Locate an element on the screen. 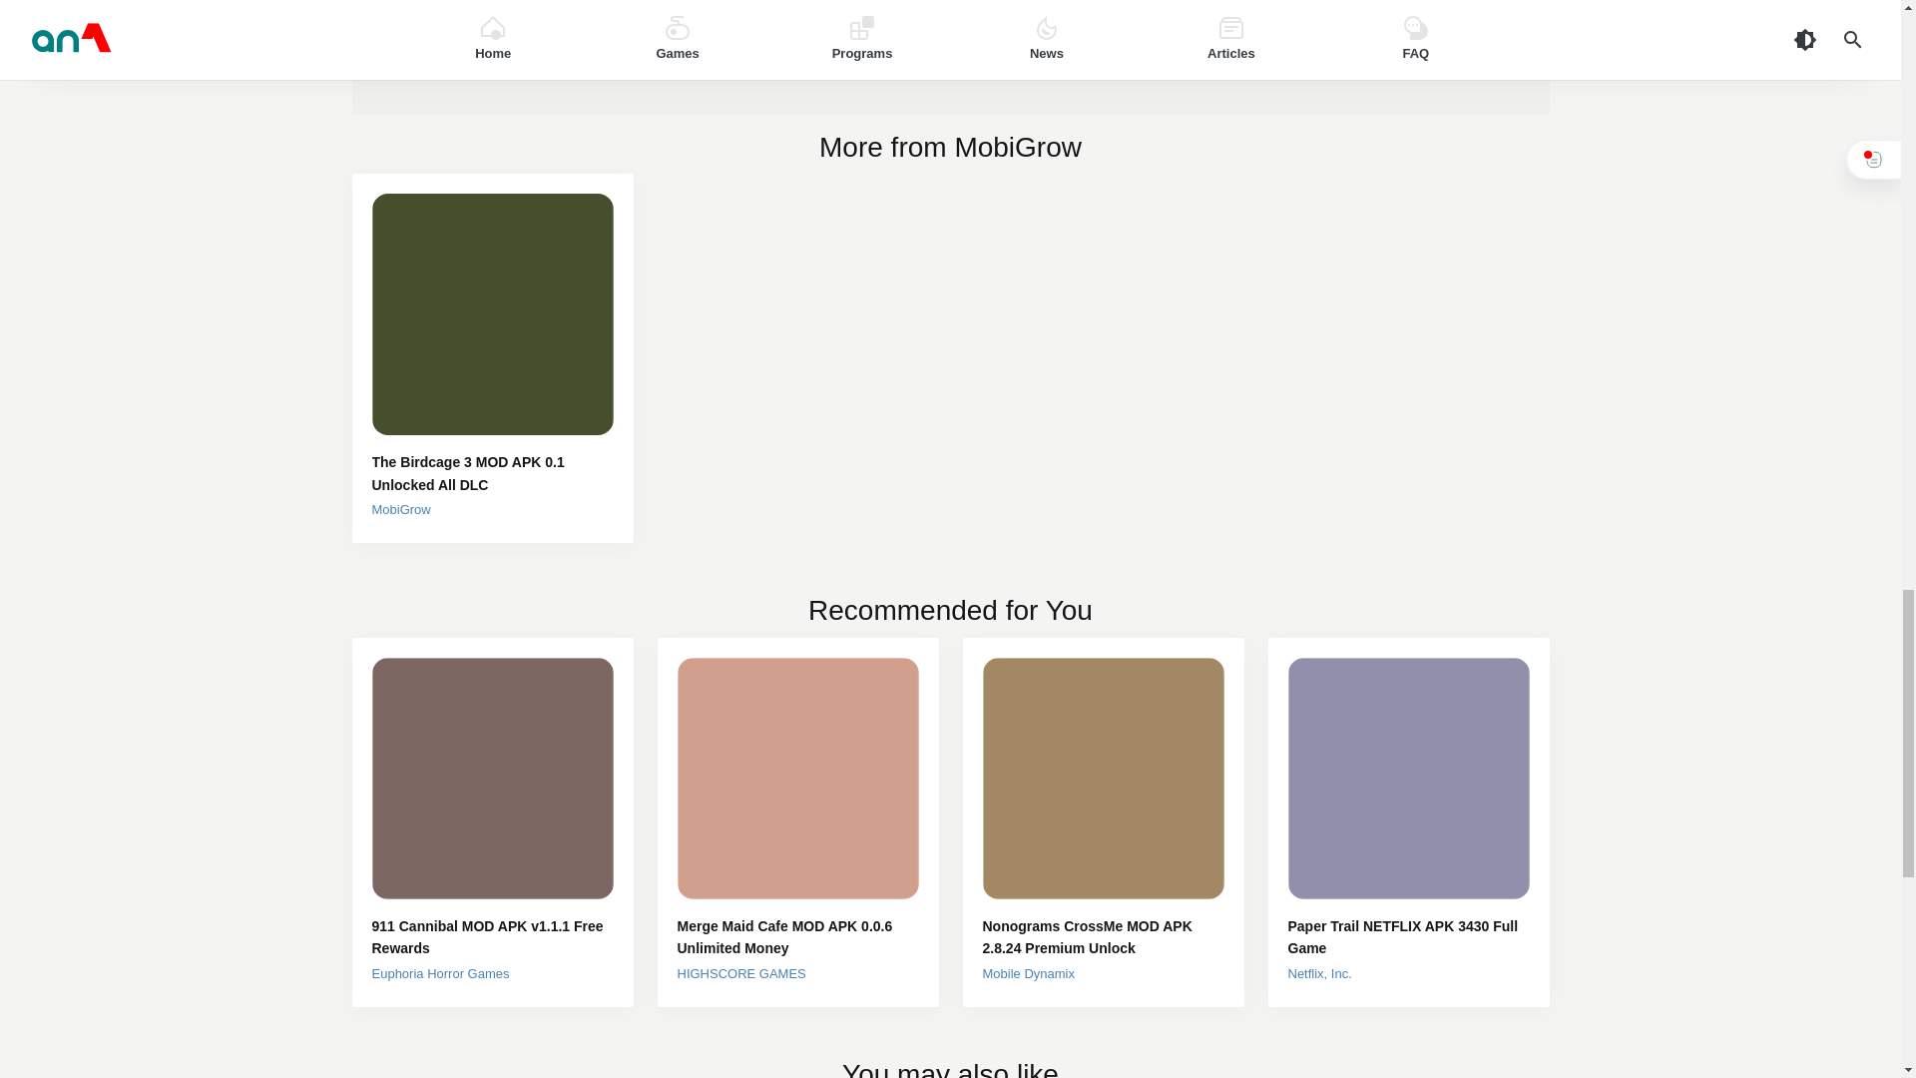 The image size is (1916, 1078). Paper Trail NETFLIX APK 3430 Full Game is located at coordinates (1408, 937).